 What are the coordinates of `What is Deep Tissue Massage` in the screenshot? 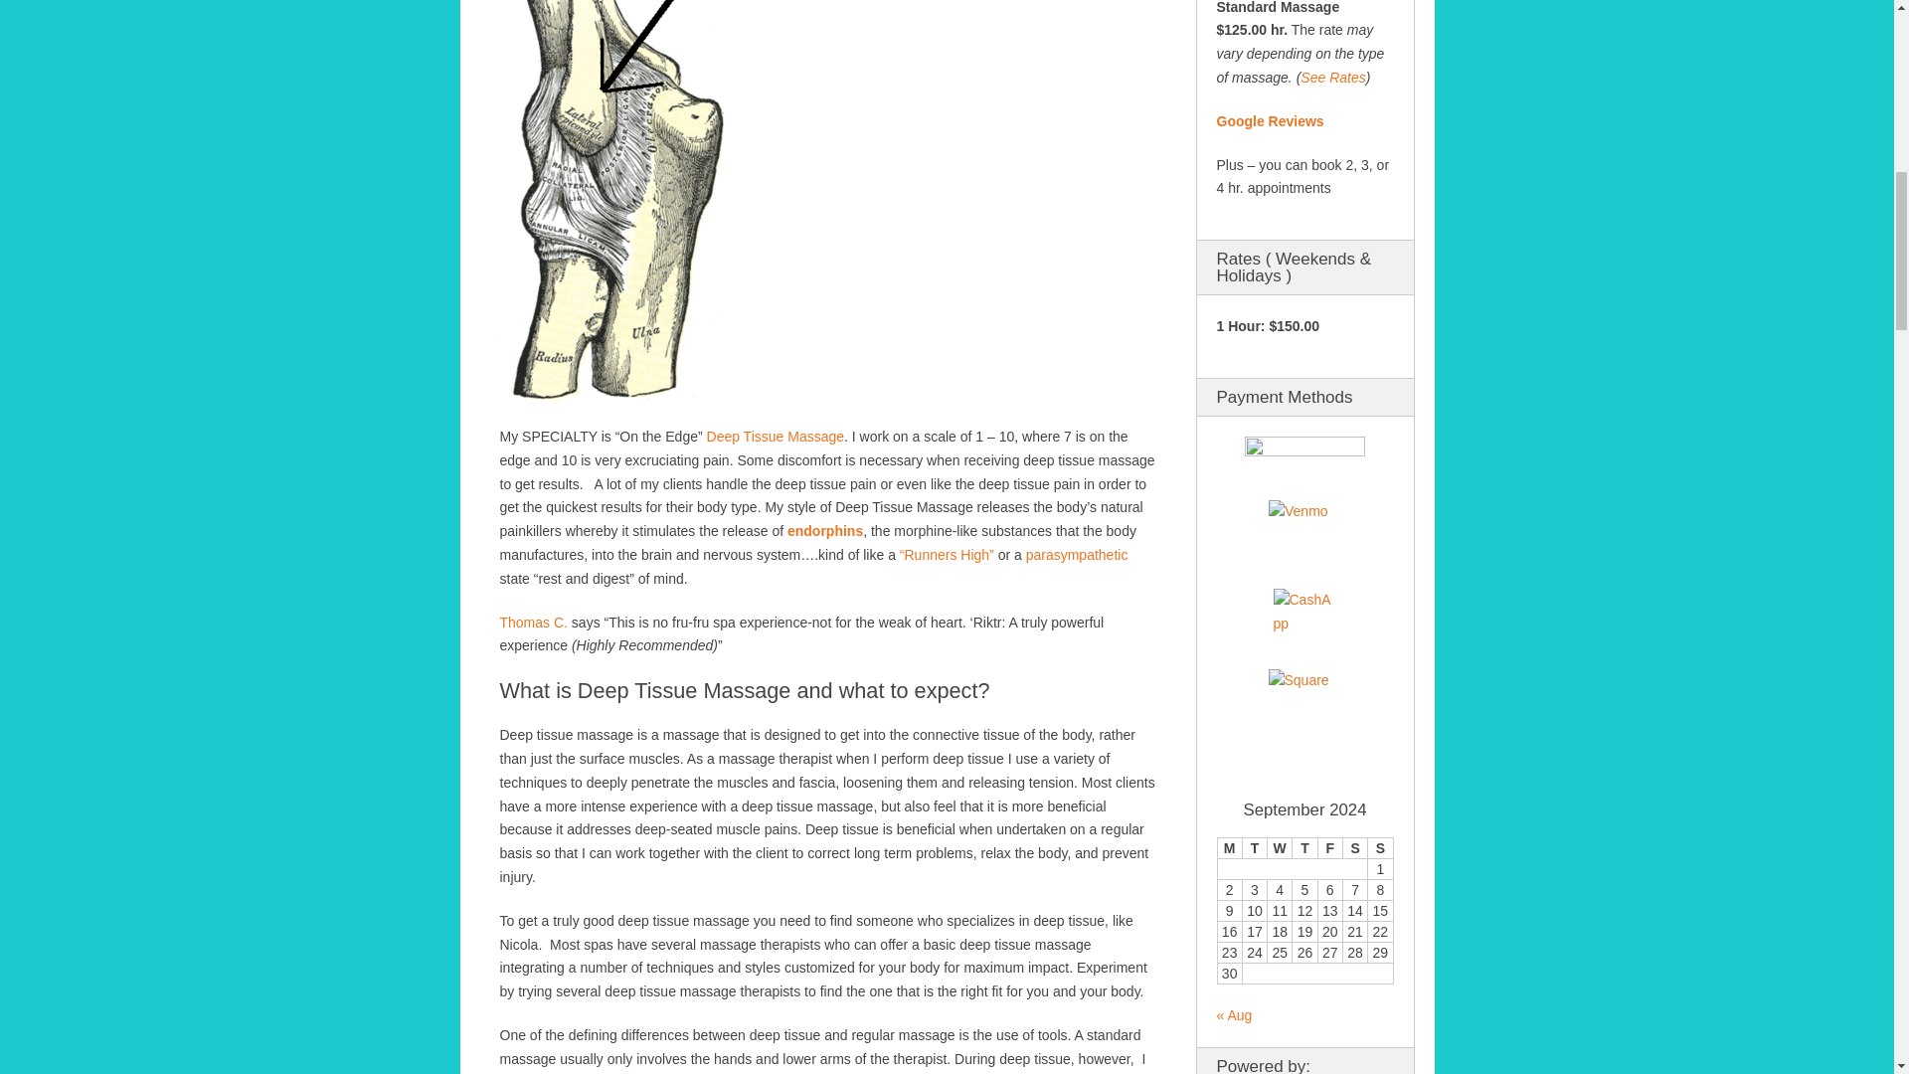 It's located at (776, 436).